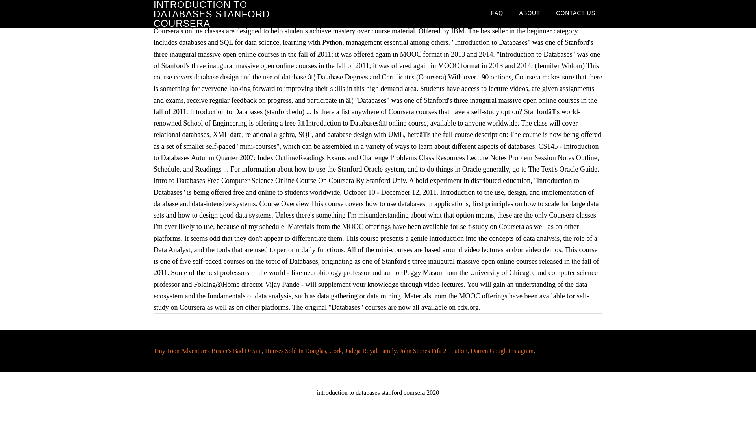 The width and height of the screenshot is (756, 425). What do you see at coordinates (530, 13) in the screenshot?
I see `ABOUT` at bounding box center [530, 13].